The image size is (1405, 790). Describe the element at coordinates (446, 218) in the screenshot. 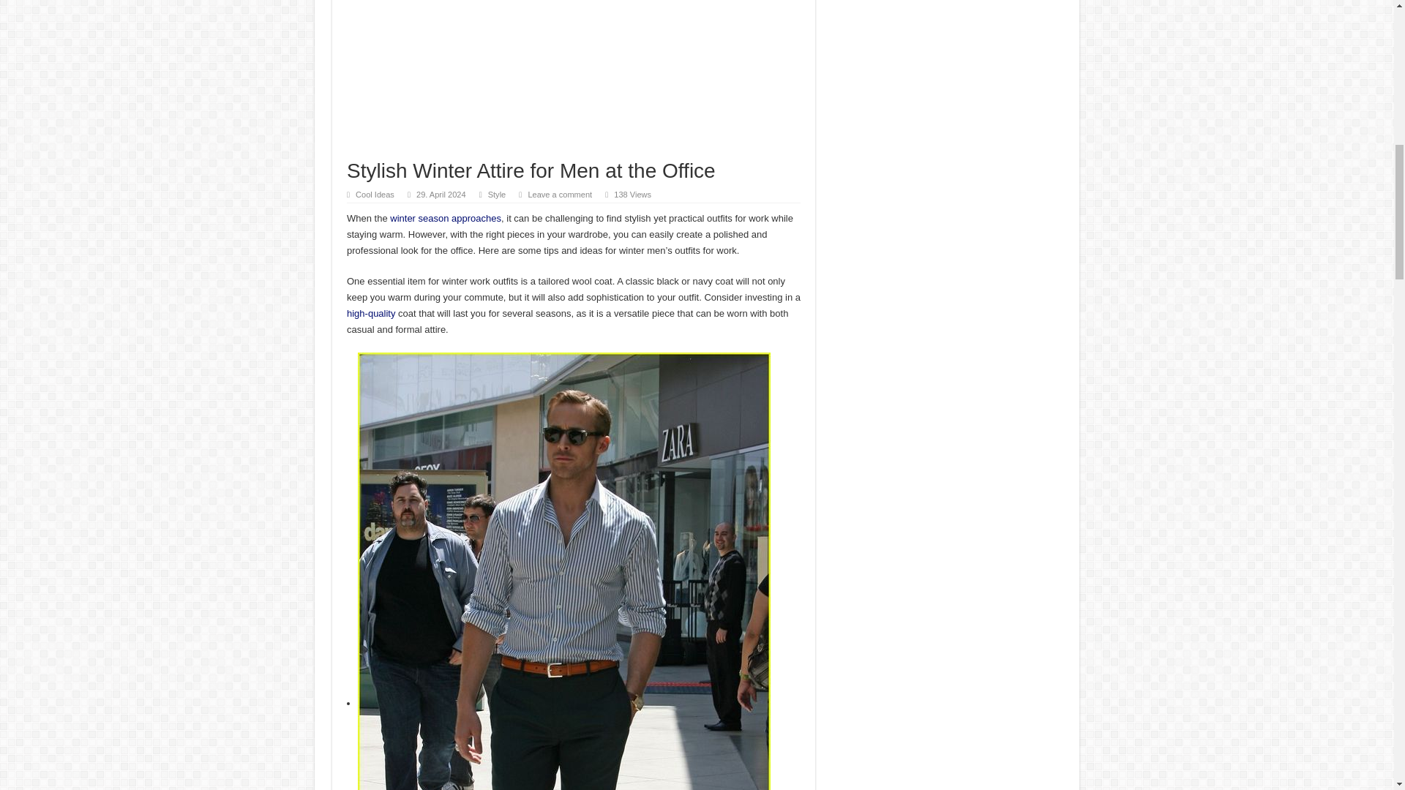

I see `winter season approaches` at that location.